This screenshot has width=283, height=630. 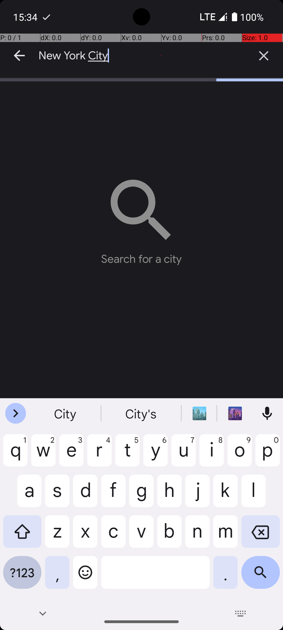 What do you see at coordinates (141, 56) in the screenshot?
I see `New York City` at bounding box center [141, 56].